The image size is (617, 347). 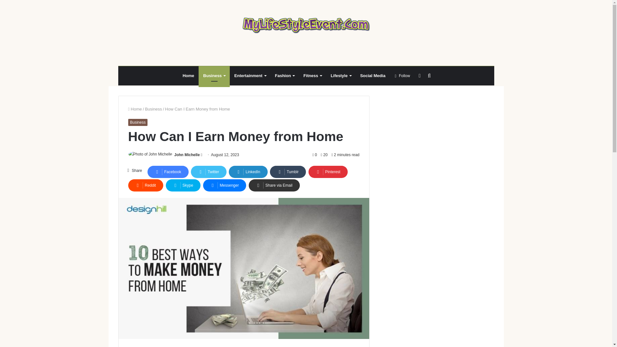 What do you see at coordinates (250, 76) in the screenshot?
I see `Entertainment` at bounding box center [250, 76].